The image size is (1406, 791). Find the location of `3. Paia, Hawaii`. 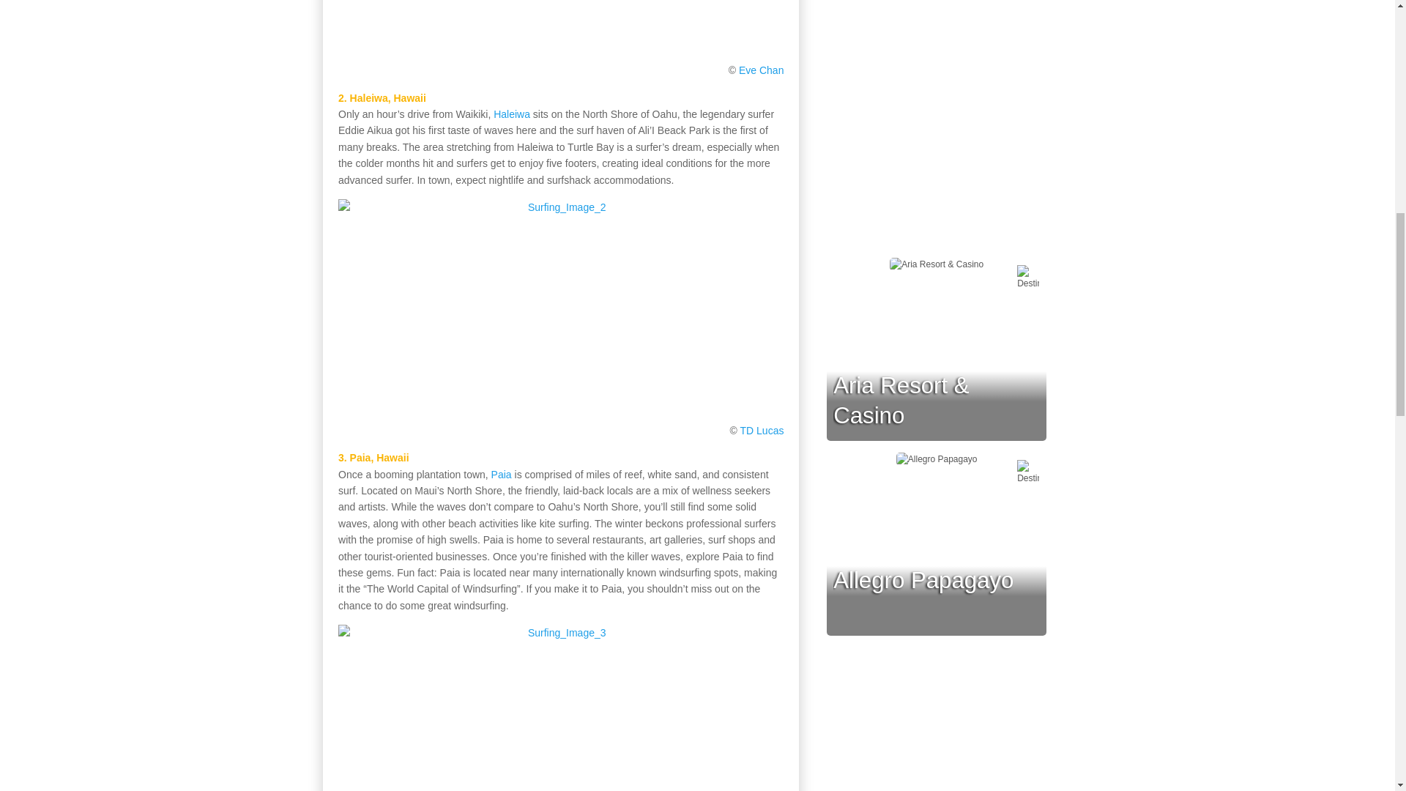

3. Paia, Hawaii is located at coordinates (373, 457).